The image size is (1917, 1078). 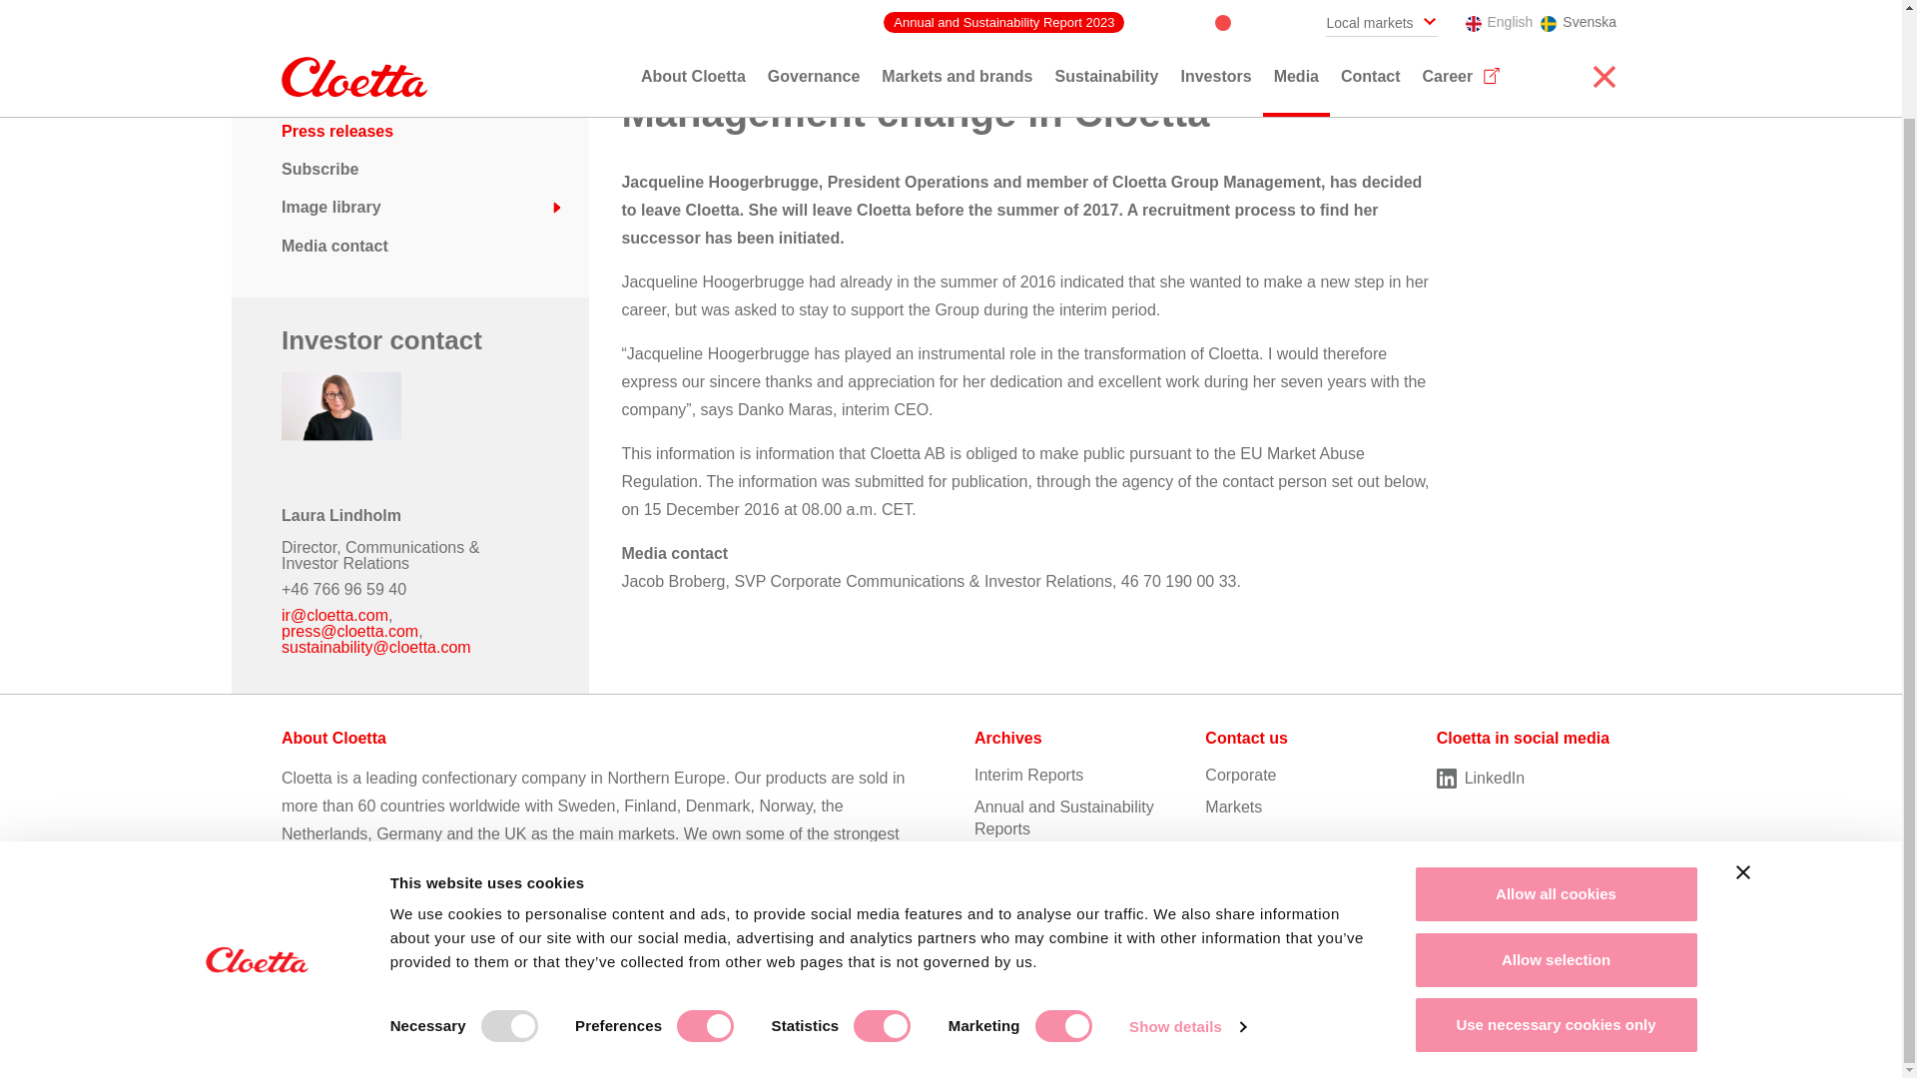 I want to click on Show details, so click(x=1186, y=908).